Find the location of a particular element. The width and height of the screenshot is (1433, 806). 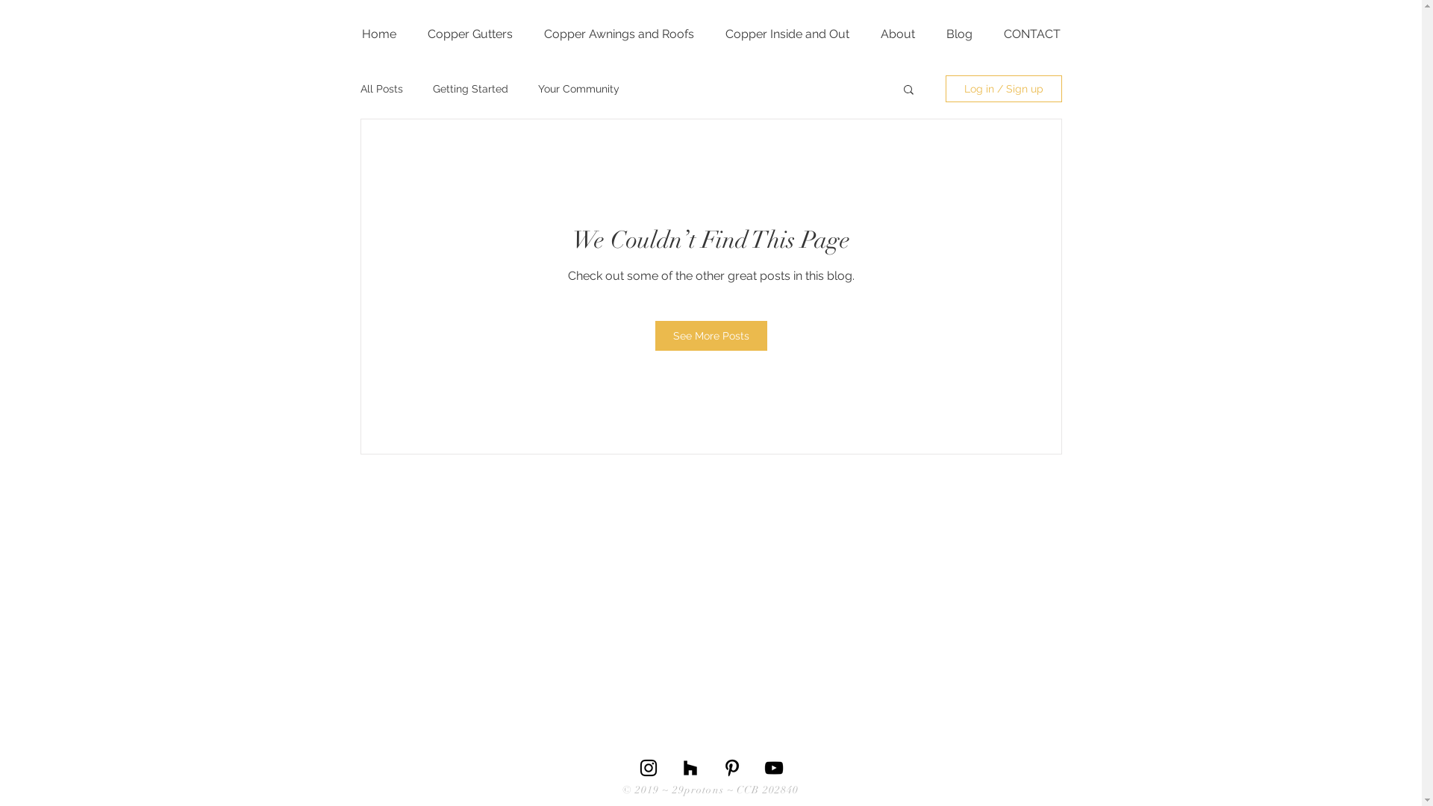

Log in / Sign up is located at coordinates (1003, 89).